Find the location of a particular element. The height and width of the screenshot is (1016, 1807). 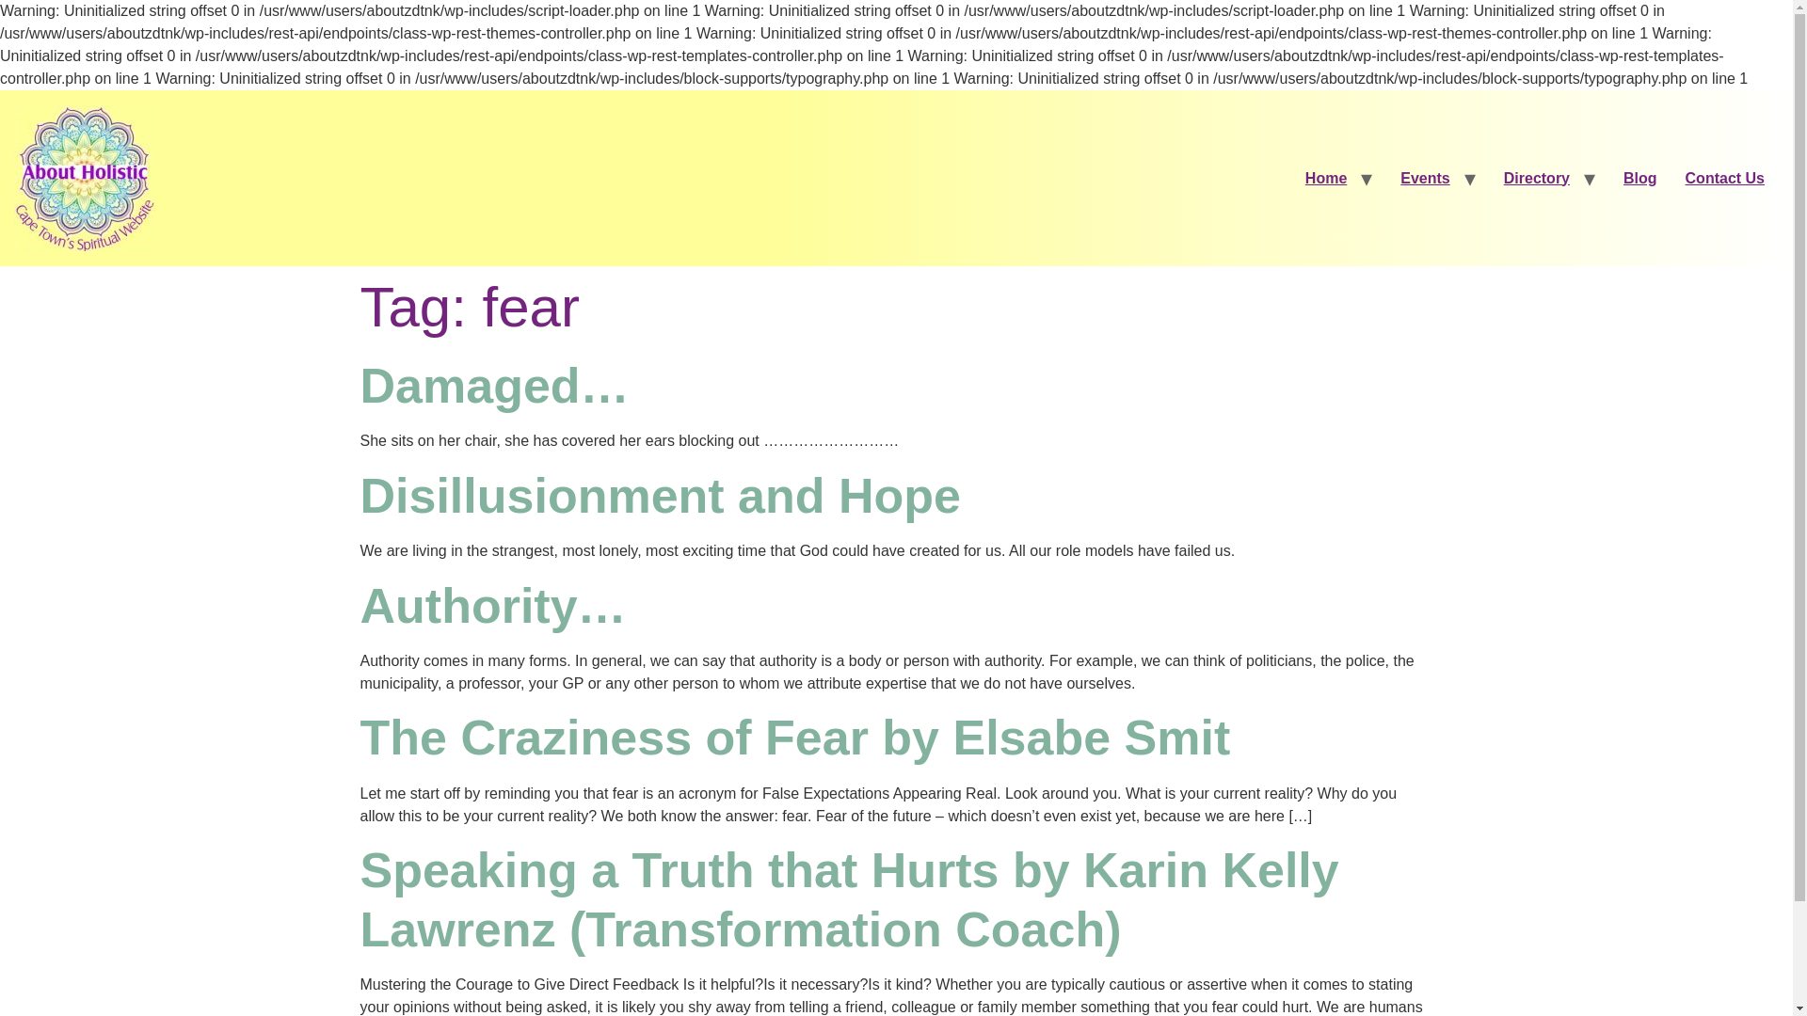

Blog is located at coordinates (1640, 178).